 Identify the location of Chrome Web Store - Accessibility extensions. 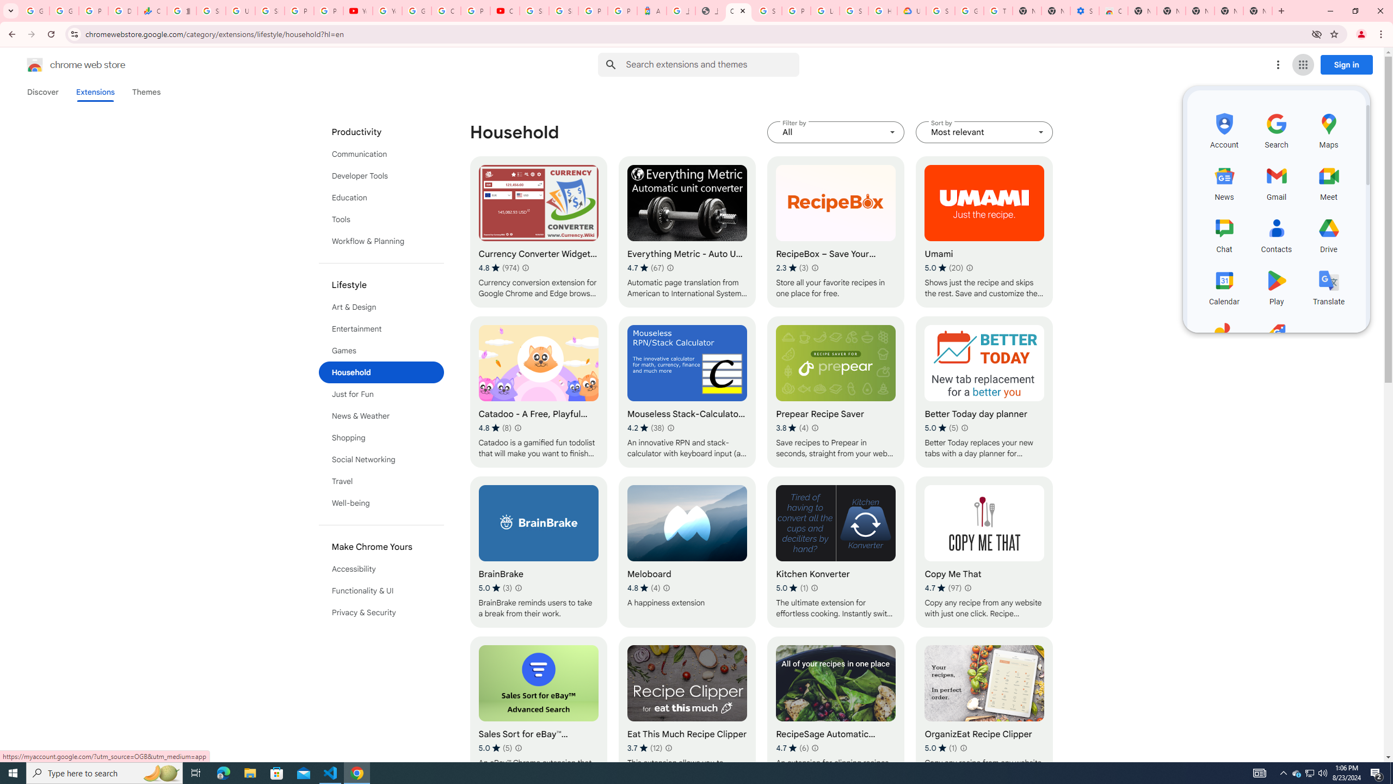
(1113, 11).